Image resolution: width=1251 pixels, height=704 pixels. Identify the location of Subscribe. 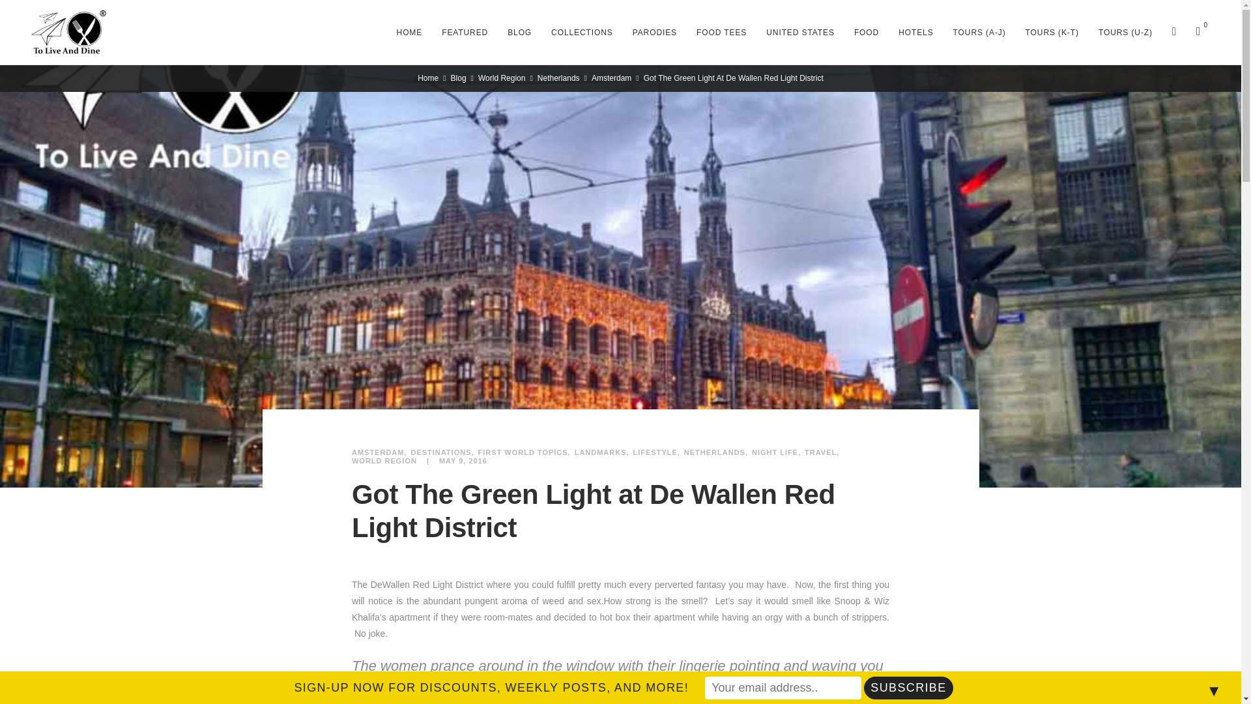
(908, 688).